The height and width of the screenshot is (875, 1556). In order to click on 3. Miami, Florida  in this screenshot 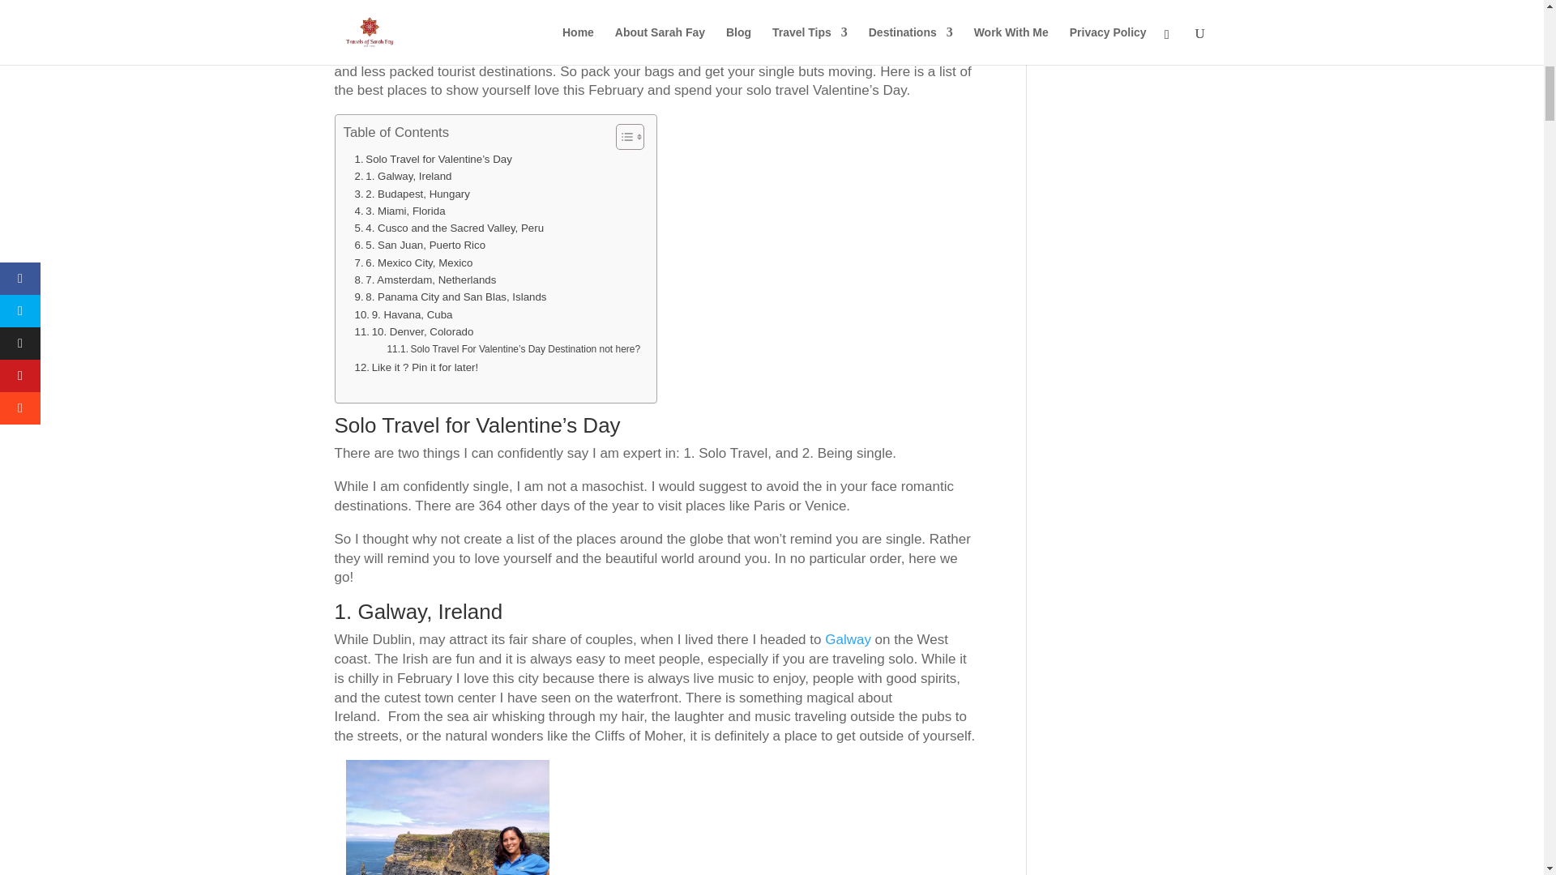, I will do `click(402, 211)`.